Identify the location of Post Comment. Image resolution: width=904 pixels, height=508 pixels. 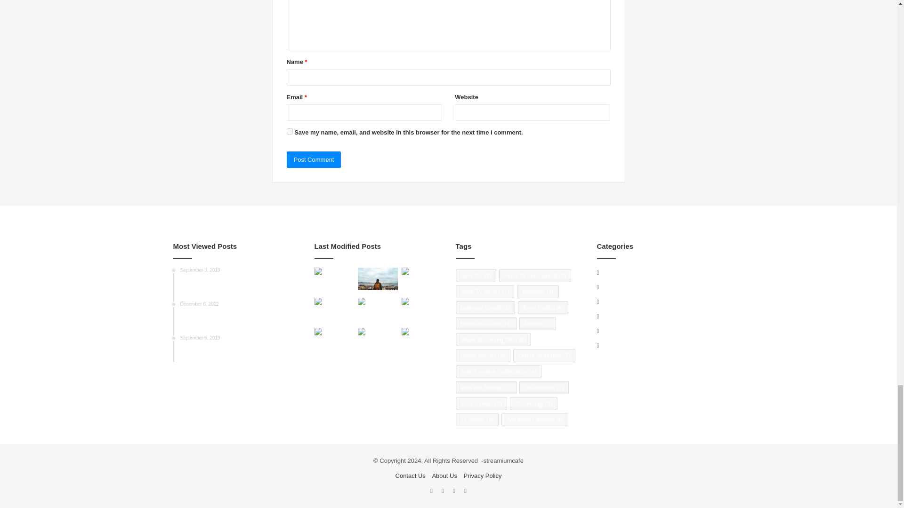
(314, 159).